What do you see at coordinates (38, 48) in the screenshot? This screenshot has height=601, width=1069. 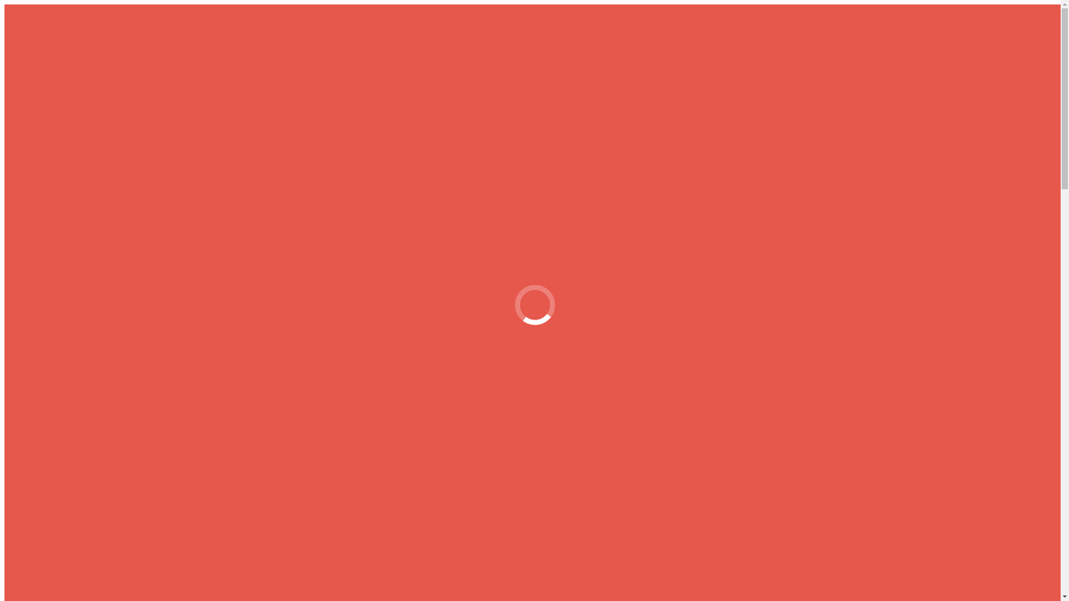 I see `Home` at bounding box center [38, 48].